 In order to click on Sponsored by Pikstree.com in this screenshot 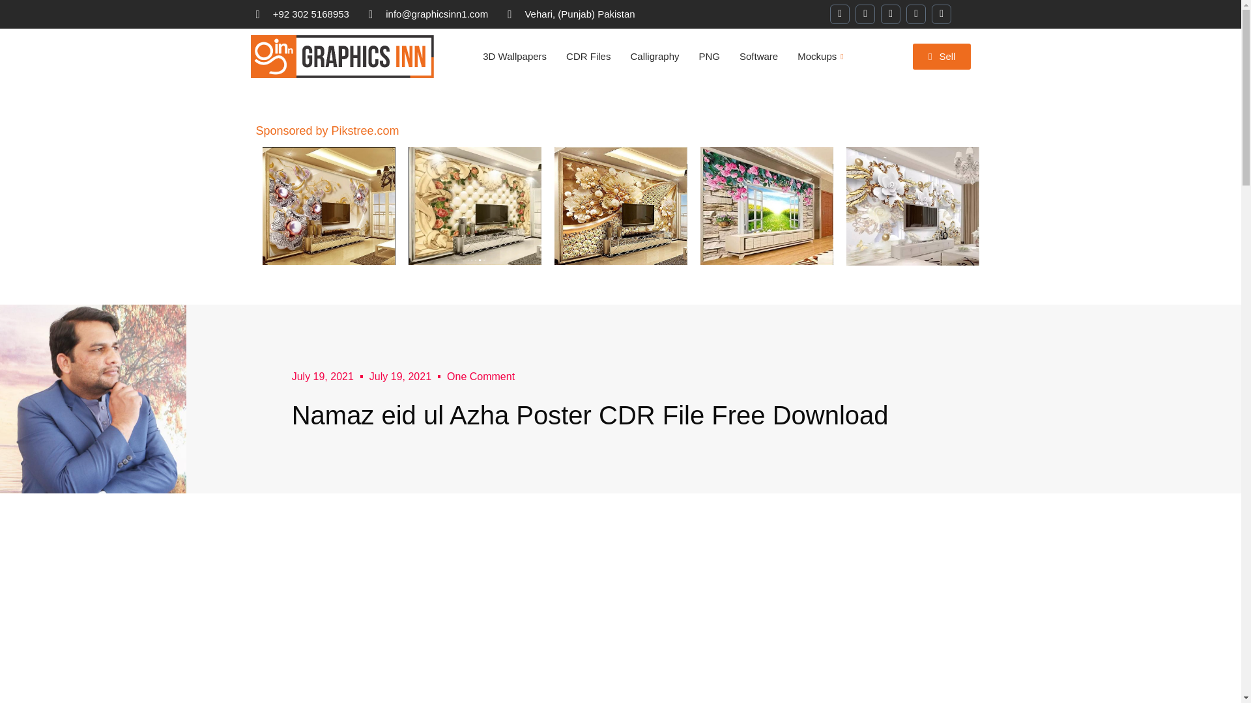, I will do `click(327, 130)`.